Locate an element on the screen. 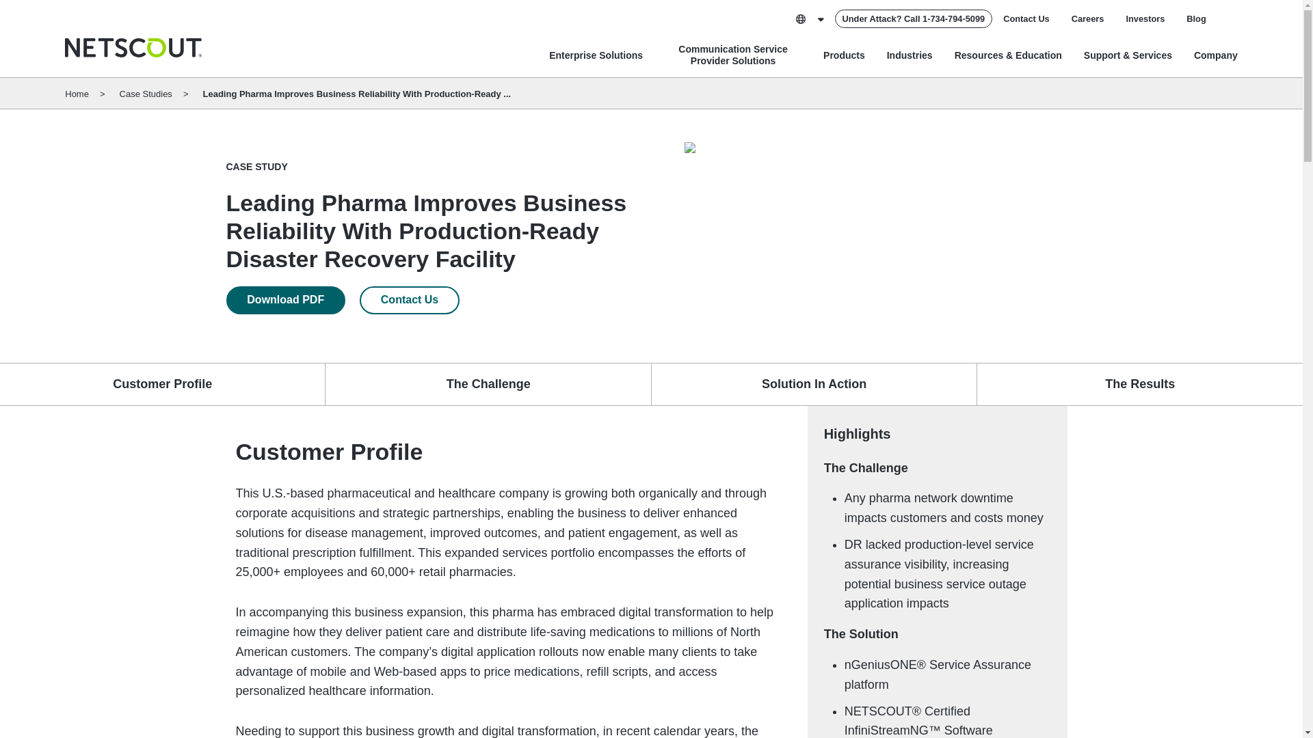 The image size is (1313, 738). Contact Us is located at coordinates (1026, 18).